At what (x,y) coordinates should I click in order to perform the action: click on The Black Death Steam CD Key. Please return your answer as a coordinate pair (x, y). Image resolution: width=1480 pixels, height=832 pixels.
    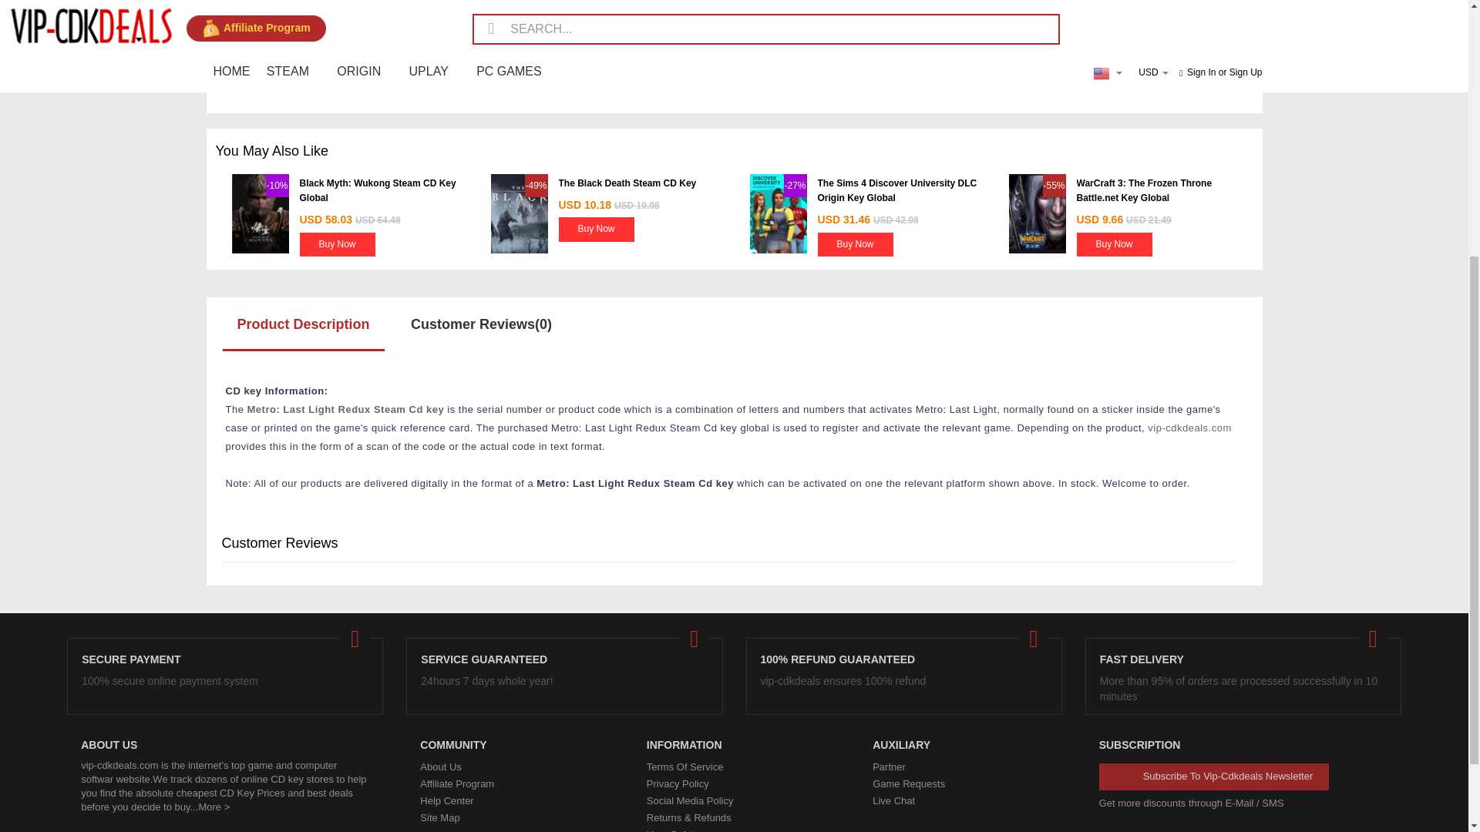
    Looking at the image, I should click on (626, 183).